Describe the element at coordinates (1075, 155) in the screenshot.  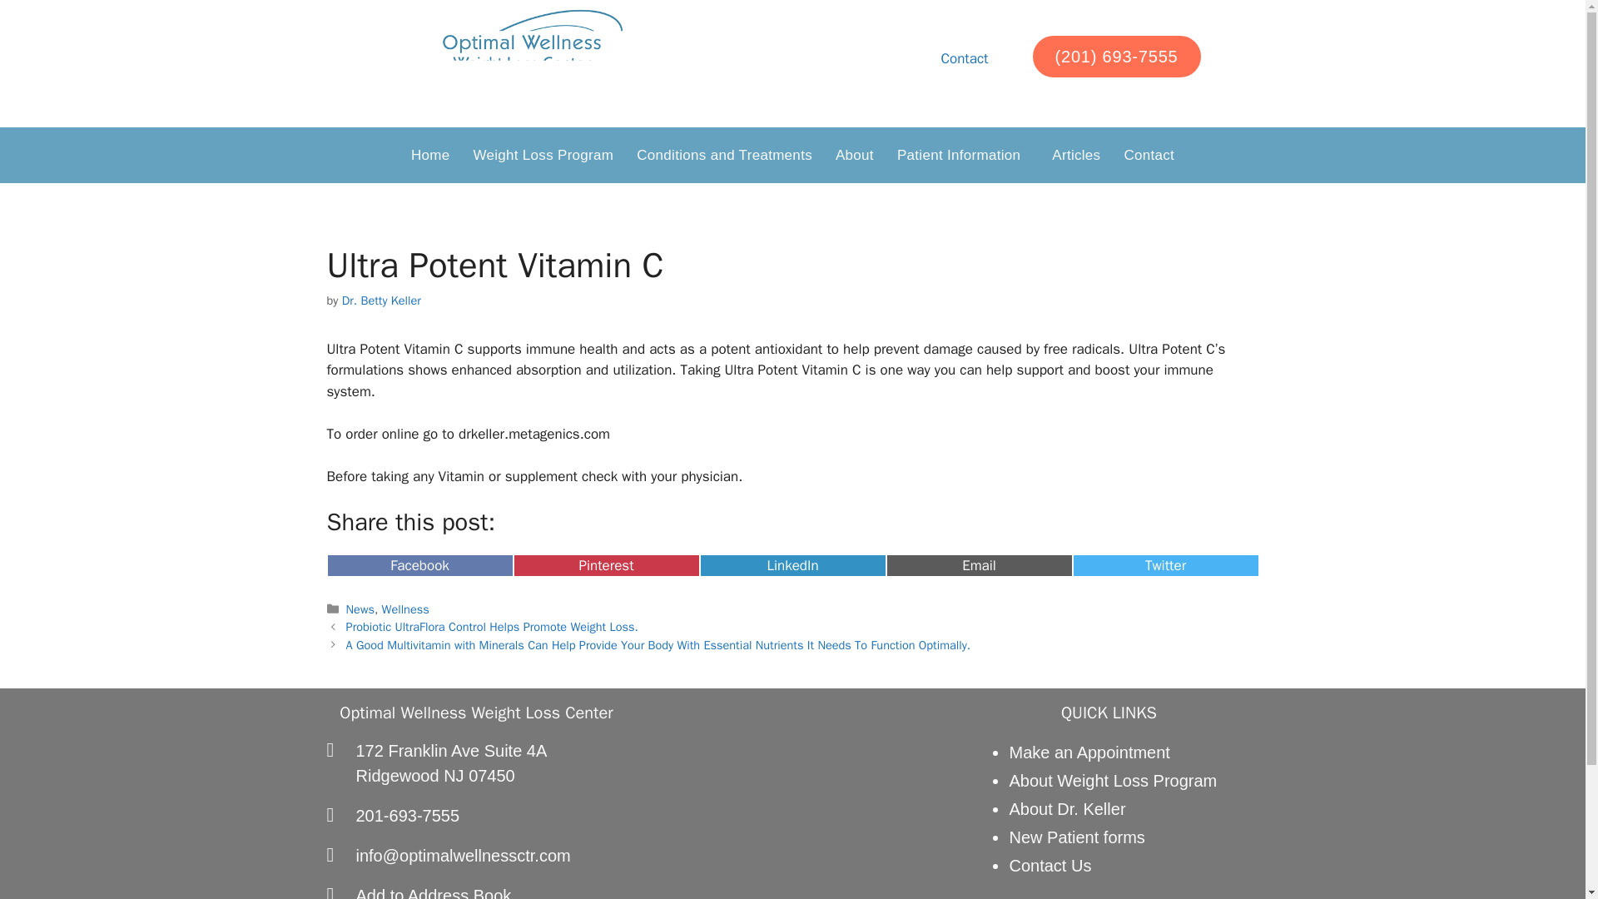
I see `Pinterest` at that location.